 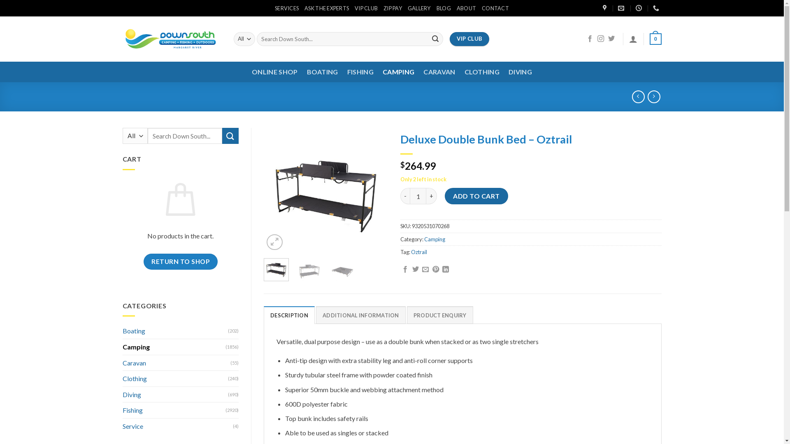 What do you see at coordinates (434, 239) in the screenshot?
I see `Camping` at bounding box center [434, 239].